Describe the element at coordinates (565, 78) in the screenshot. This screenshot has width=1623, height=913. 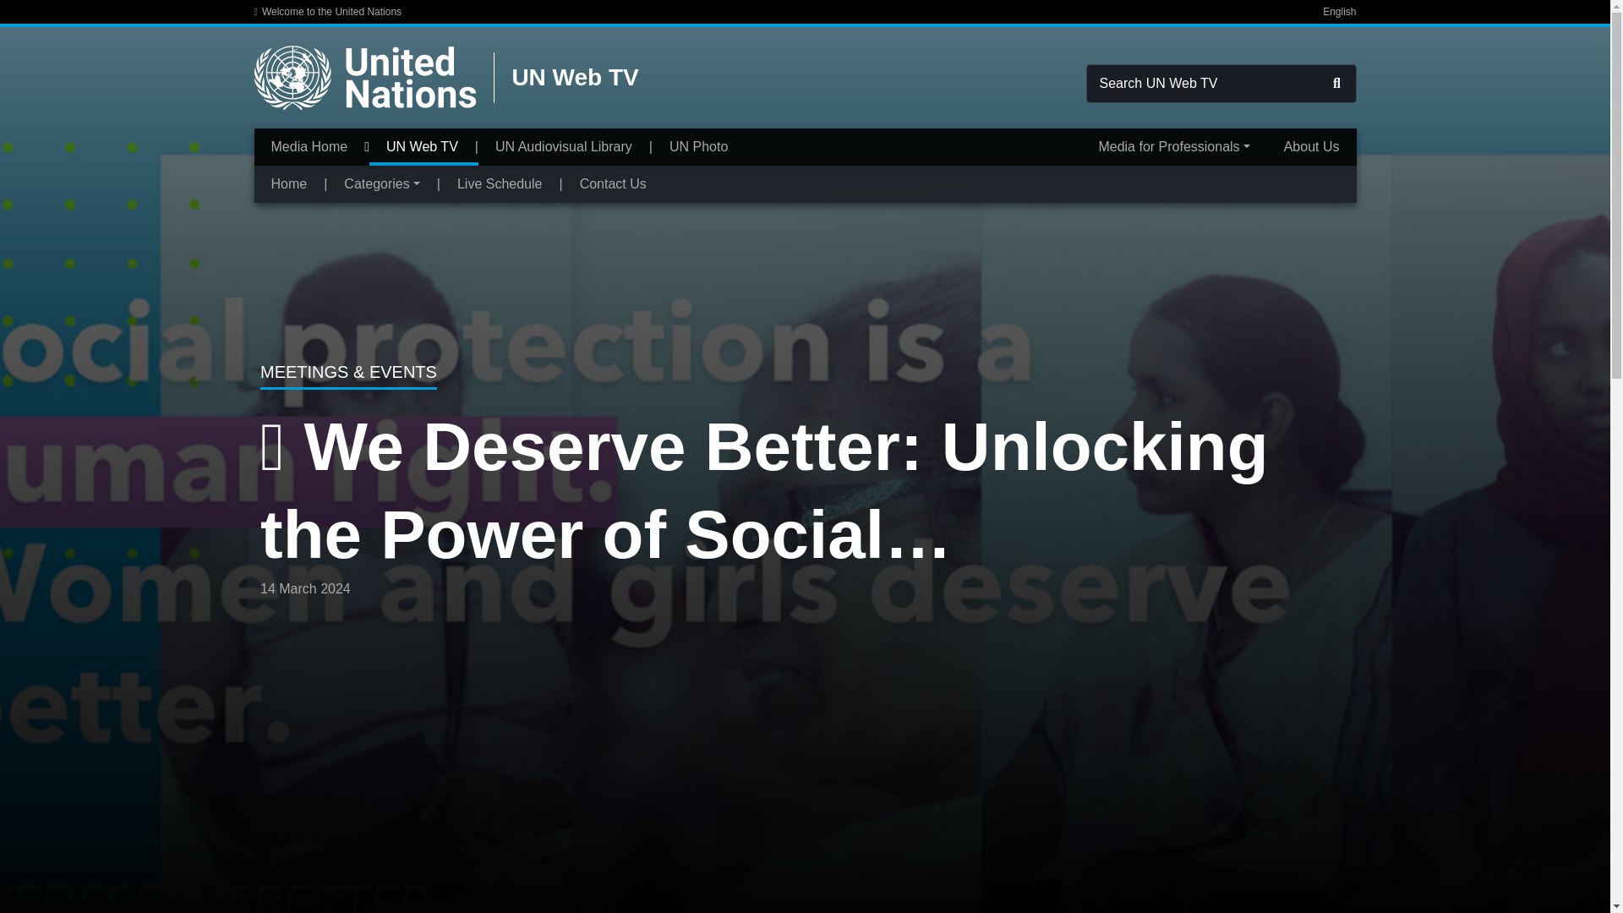
I see `UN Web TV` at that location.